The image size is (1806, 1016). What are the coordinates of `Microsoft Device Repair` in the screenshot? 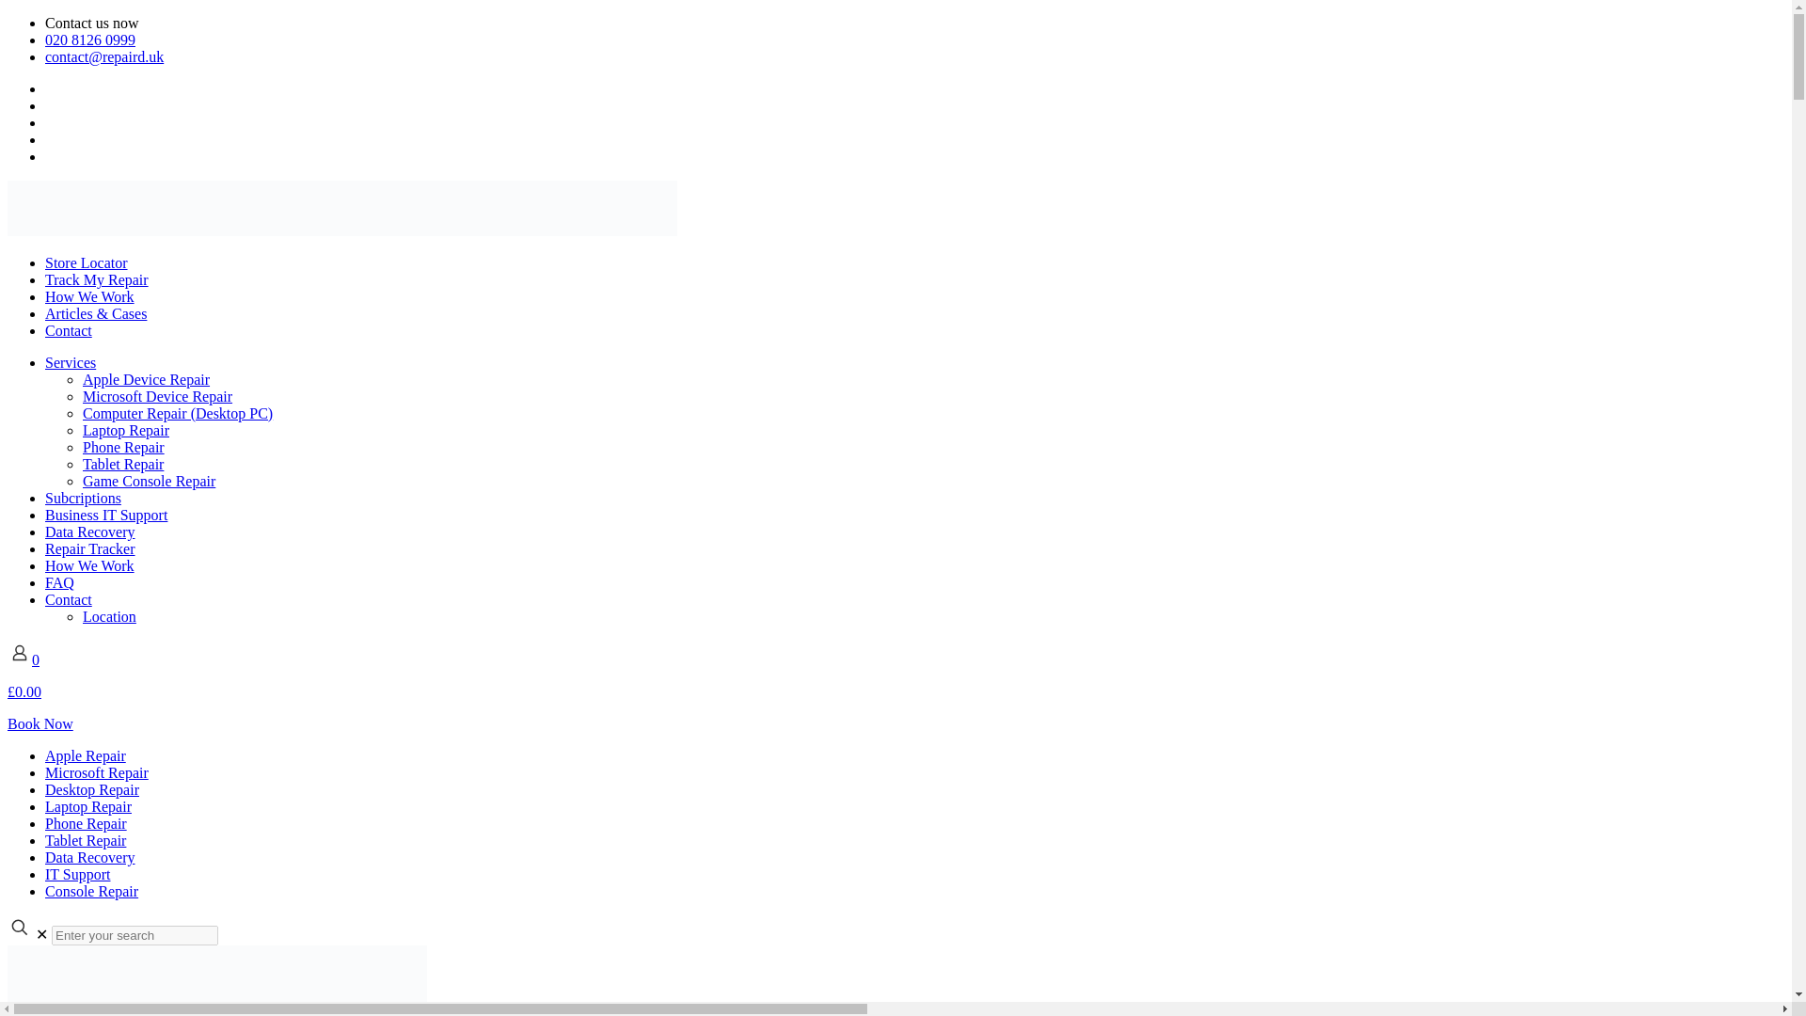 It's located at (158, 395).